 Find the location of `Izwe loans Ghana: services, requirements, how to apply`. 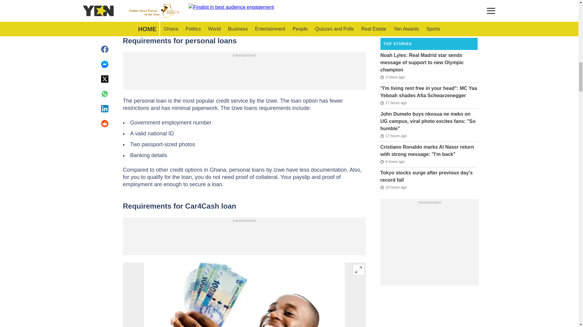

Izwe loans Ghana: services, requirements, how to apply is located at coordinates (244, 295).